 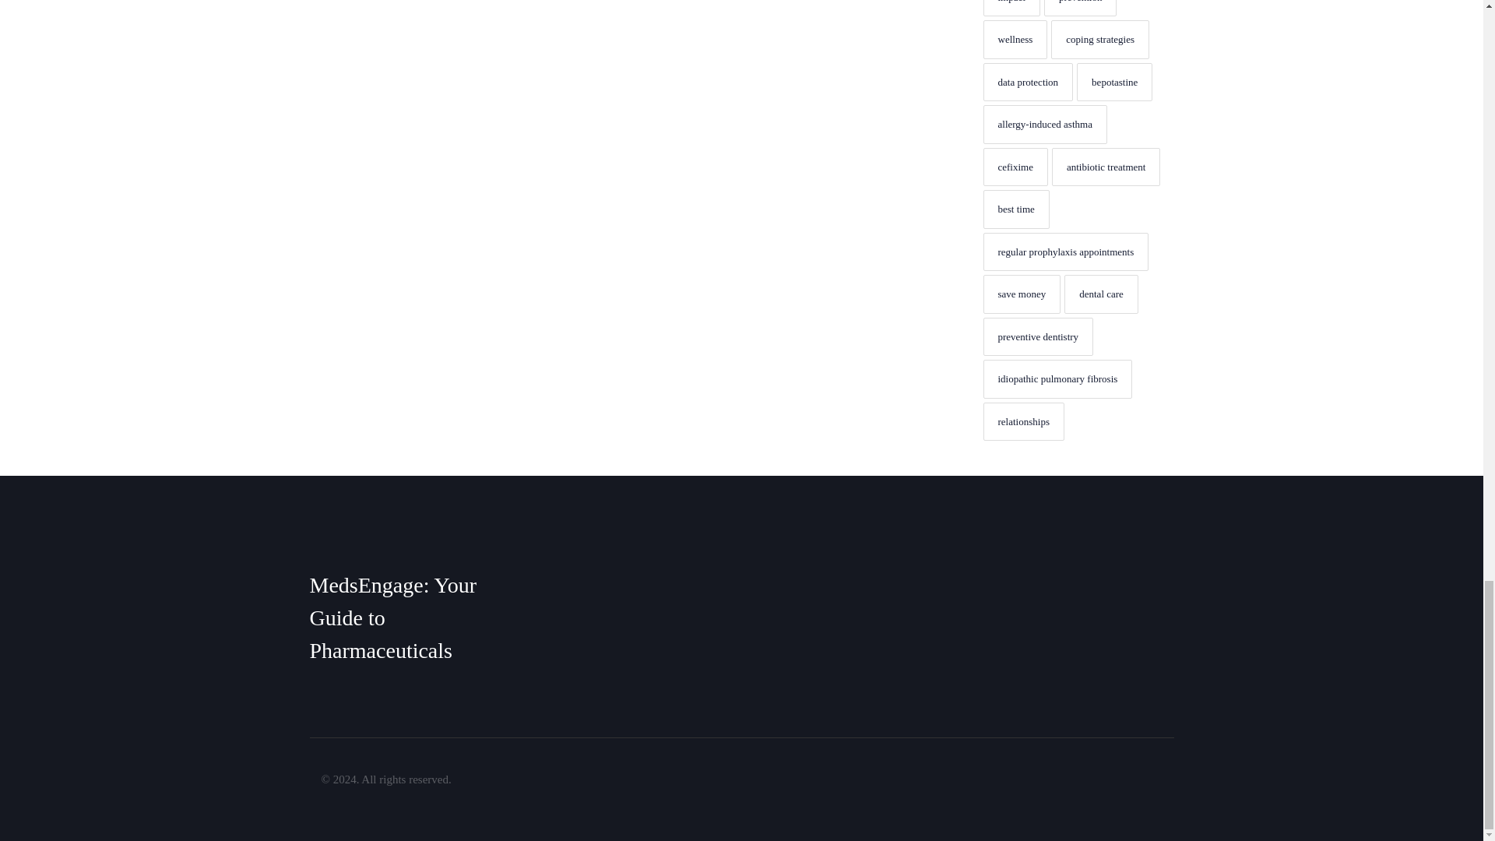 What do you see at coordinates (1043, 125) in the screenshot?
I see `allergy-induced asthma` at bounding box center [1043, 125].